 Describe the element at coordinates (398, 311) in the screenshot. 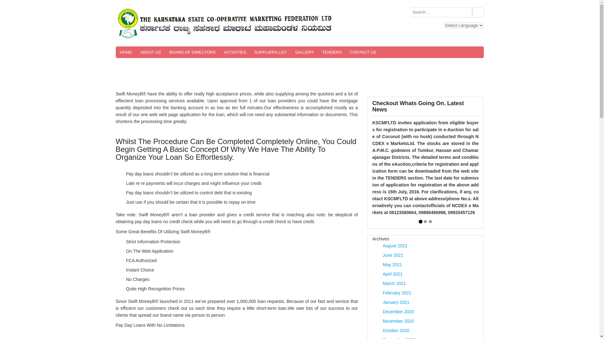

I see `December 2020` at that location.